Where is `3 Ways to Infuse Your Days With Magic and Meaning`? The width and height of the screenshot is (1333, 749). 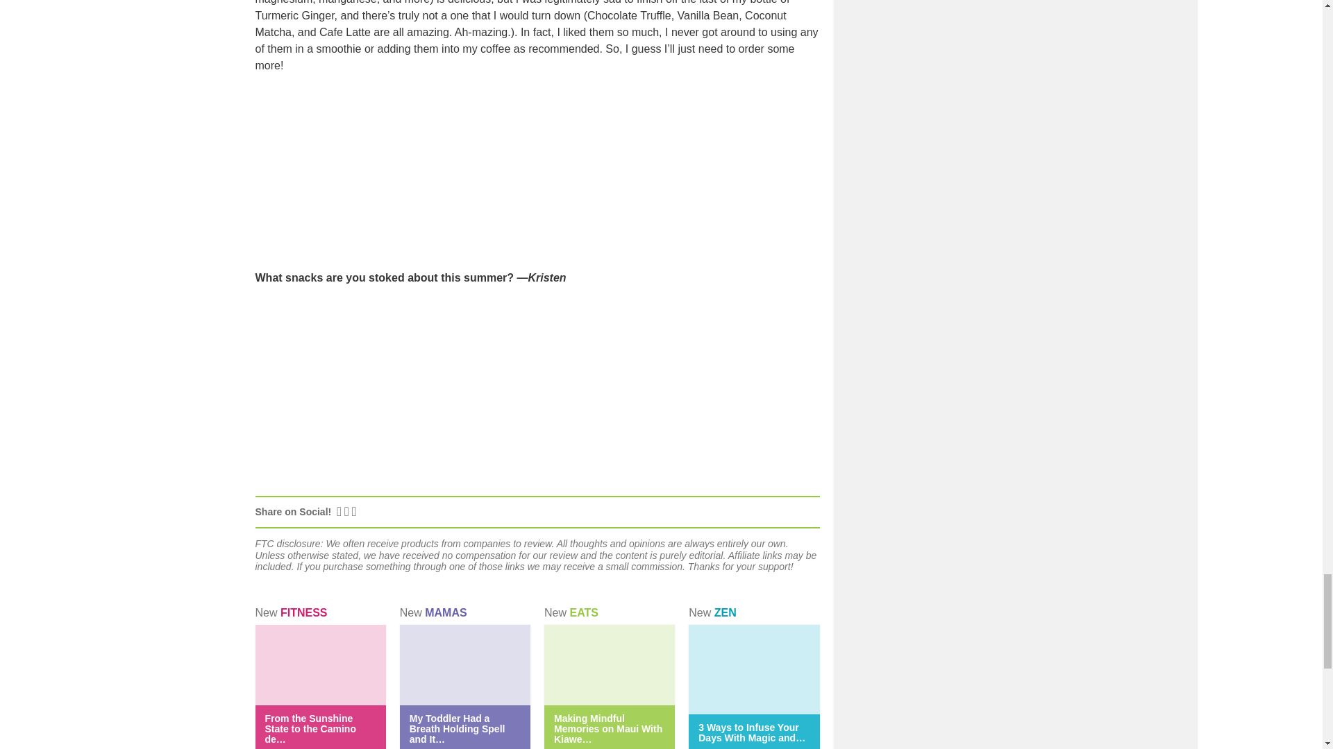 3 Ways to Infuse Your Days With Magic and Meaning is located at coordinates (751, 732).